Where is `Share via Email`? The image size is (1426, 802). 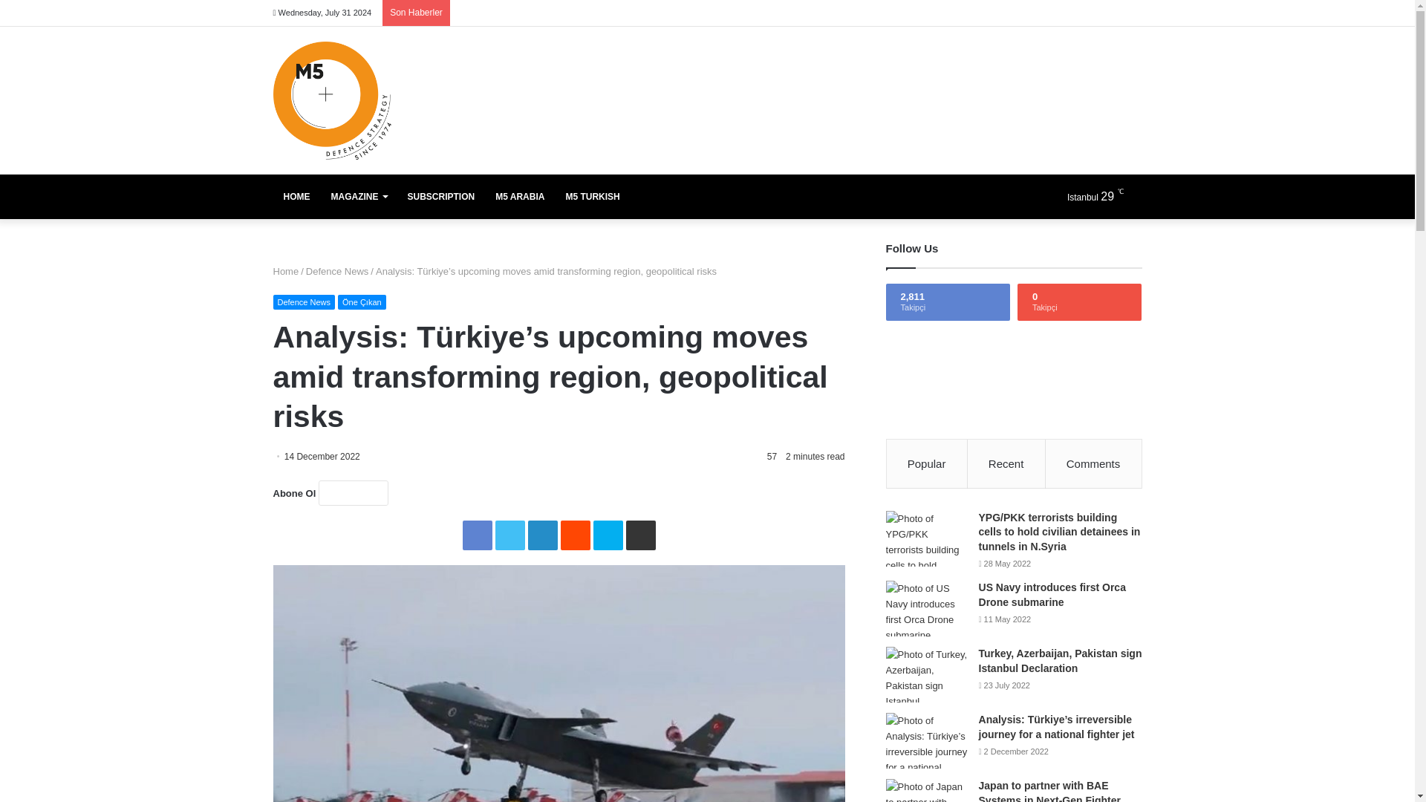 Share via Email is located at coordinates (640, 535).